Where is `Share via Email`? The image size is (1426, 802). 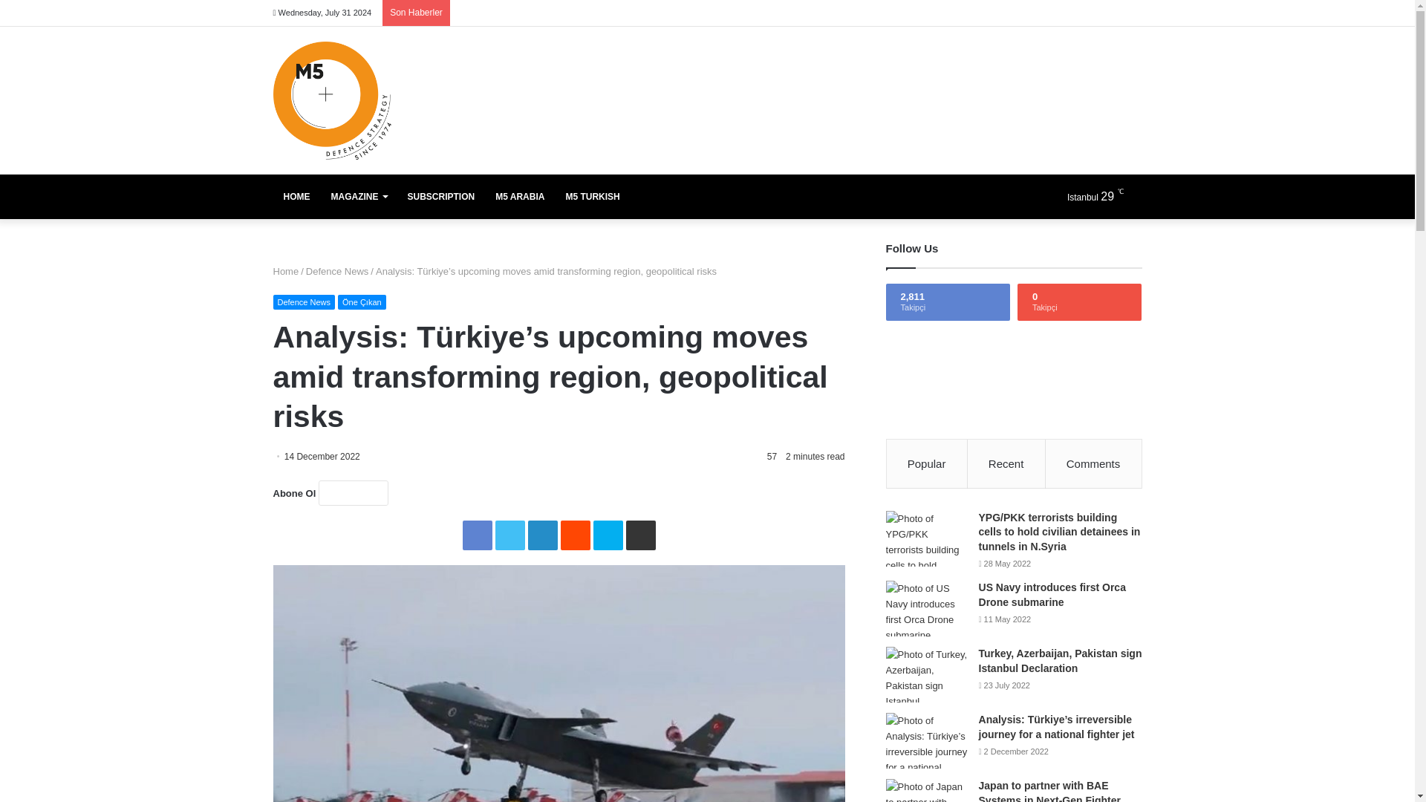 Share via Email is located at coordinates (640, 535).